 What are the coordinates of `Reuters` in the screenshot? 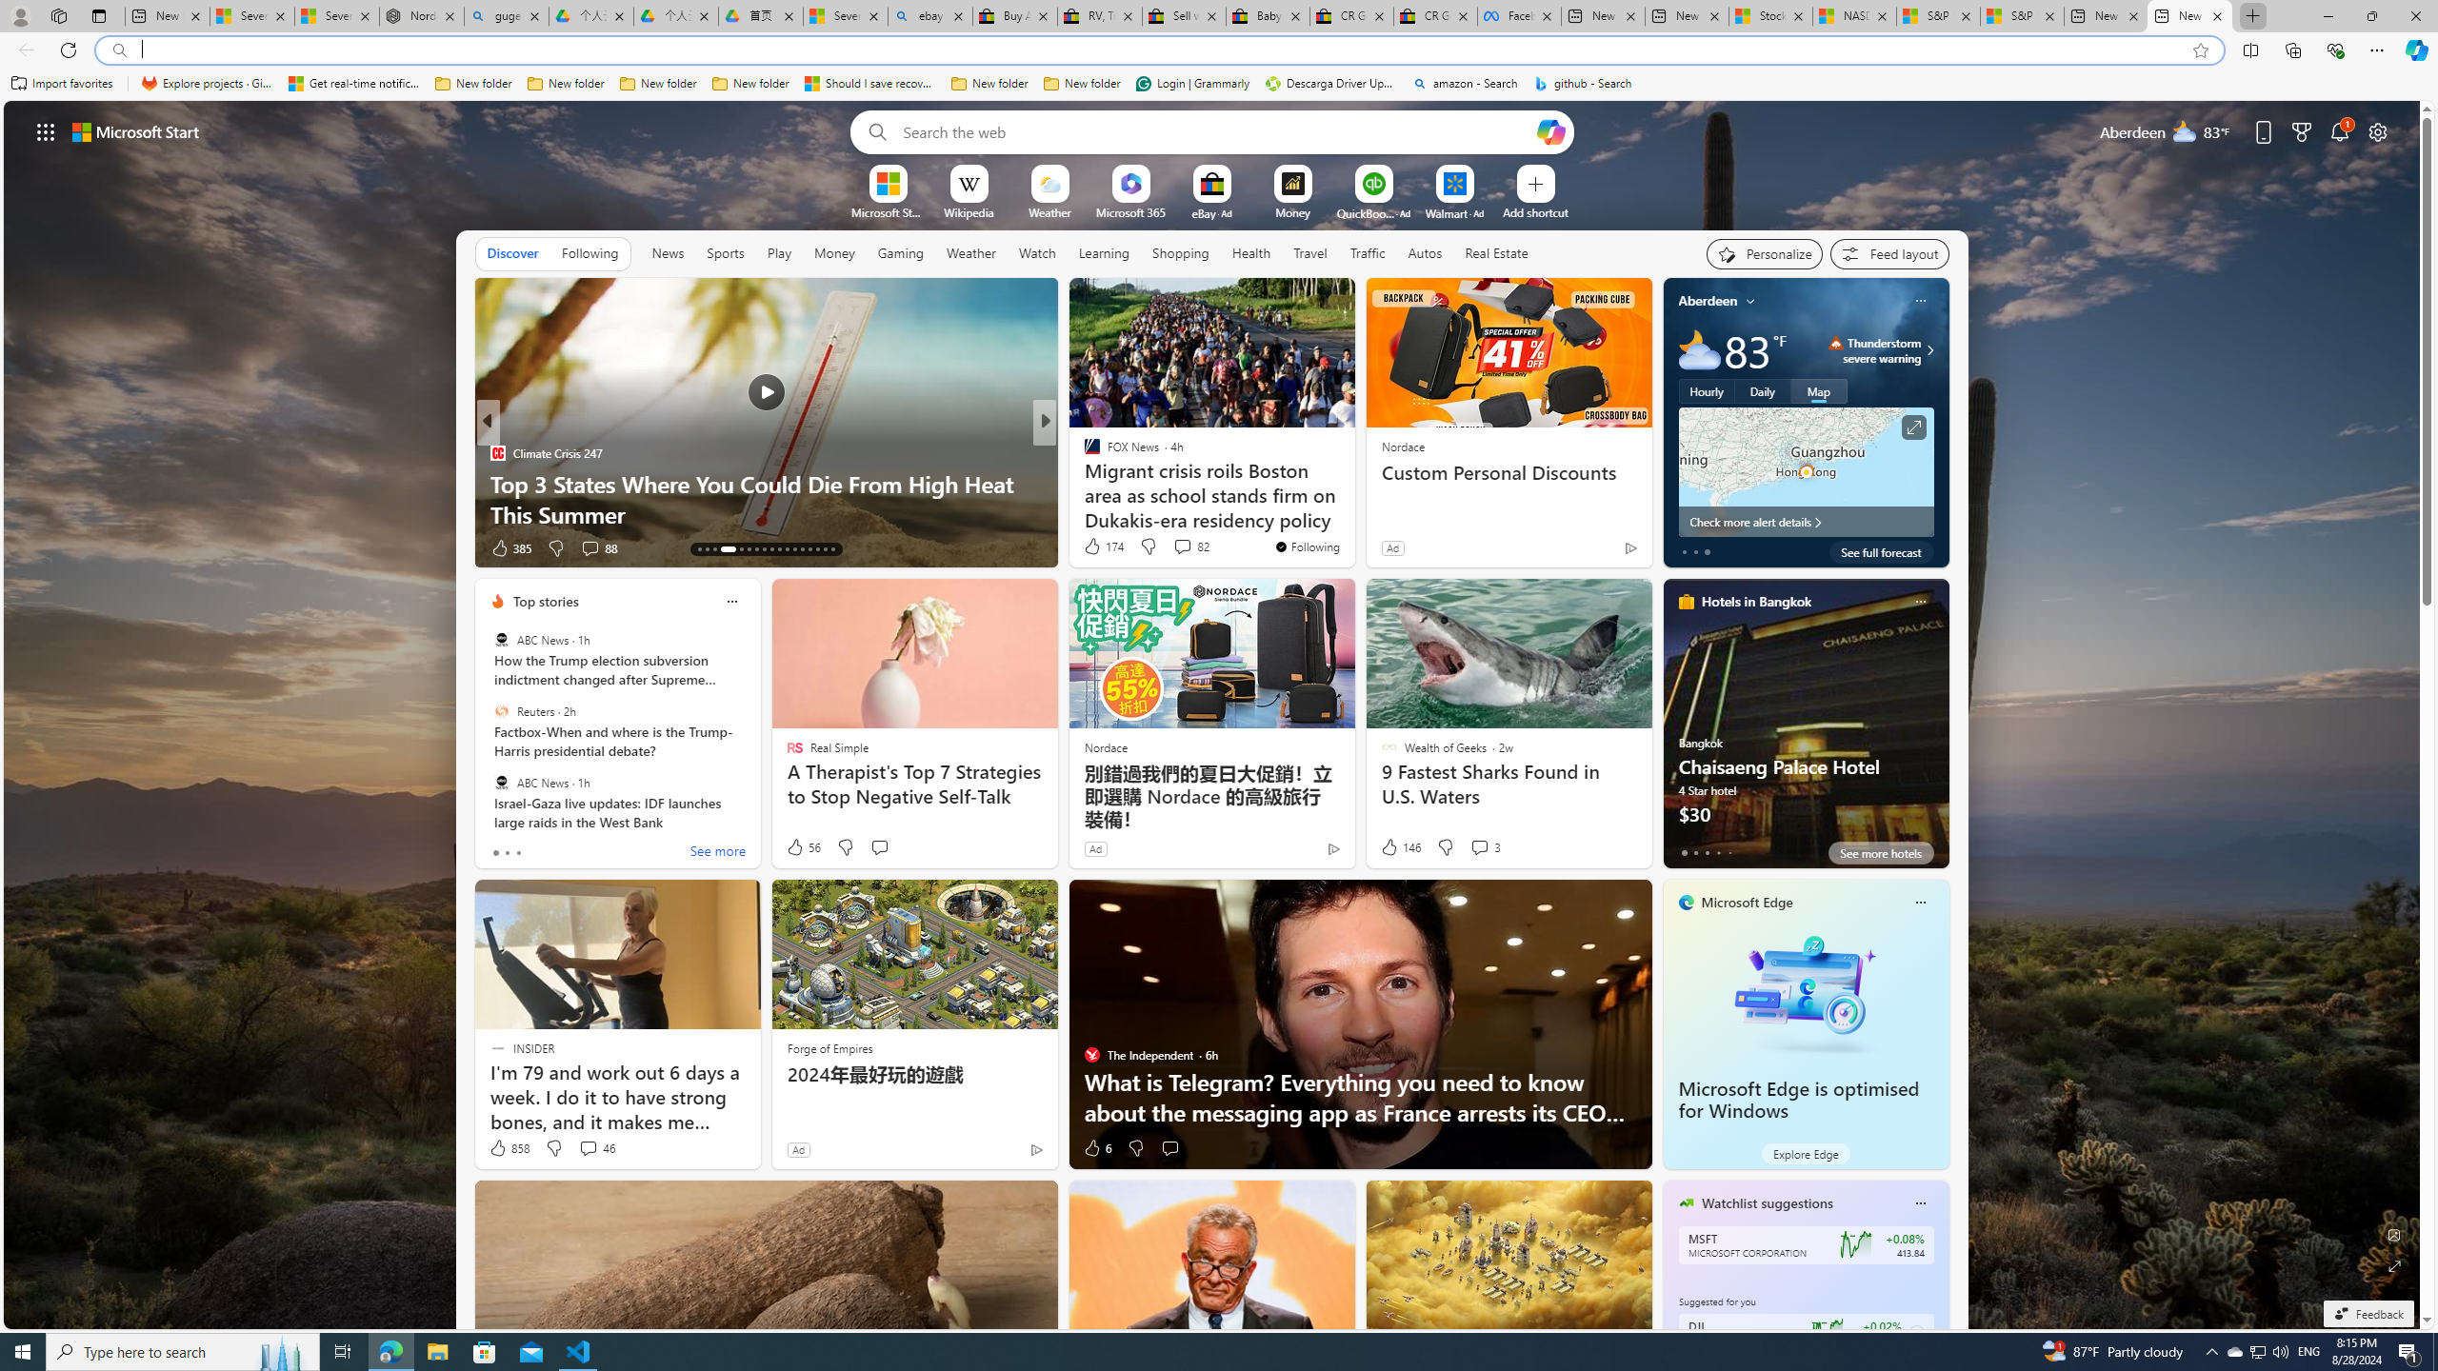 It's located at (501, 711).